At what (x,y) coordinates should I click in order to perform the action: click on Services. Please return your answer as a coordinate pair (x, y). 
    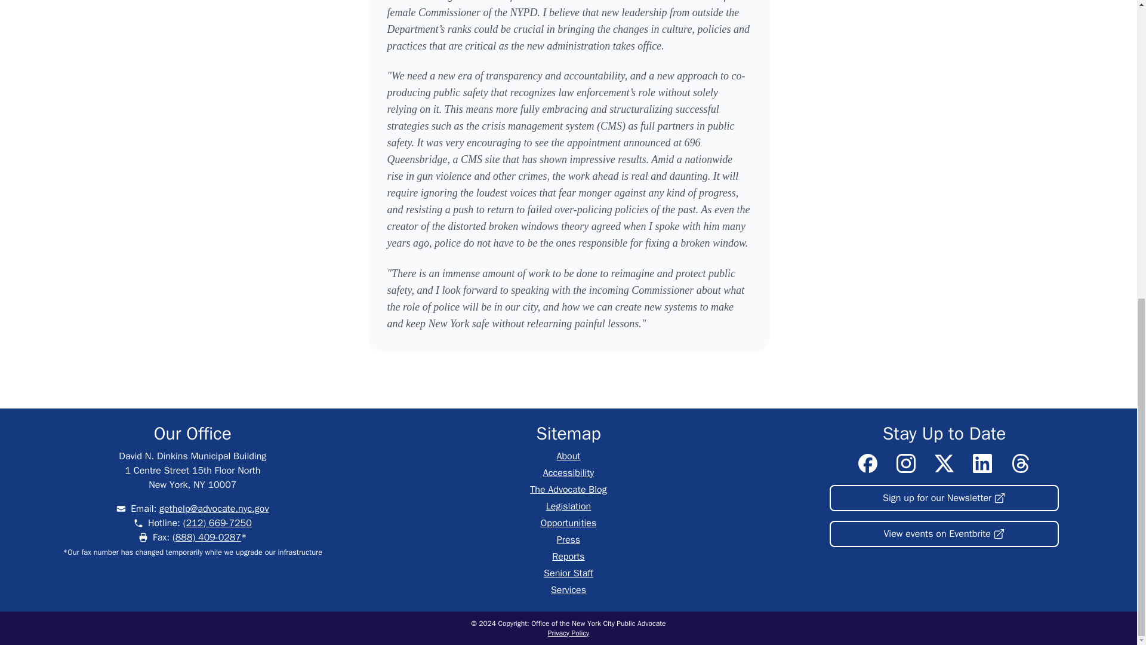
    Looking at the image, I should click on (568, 590).